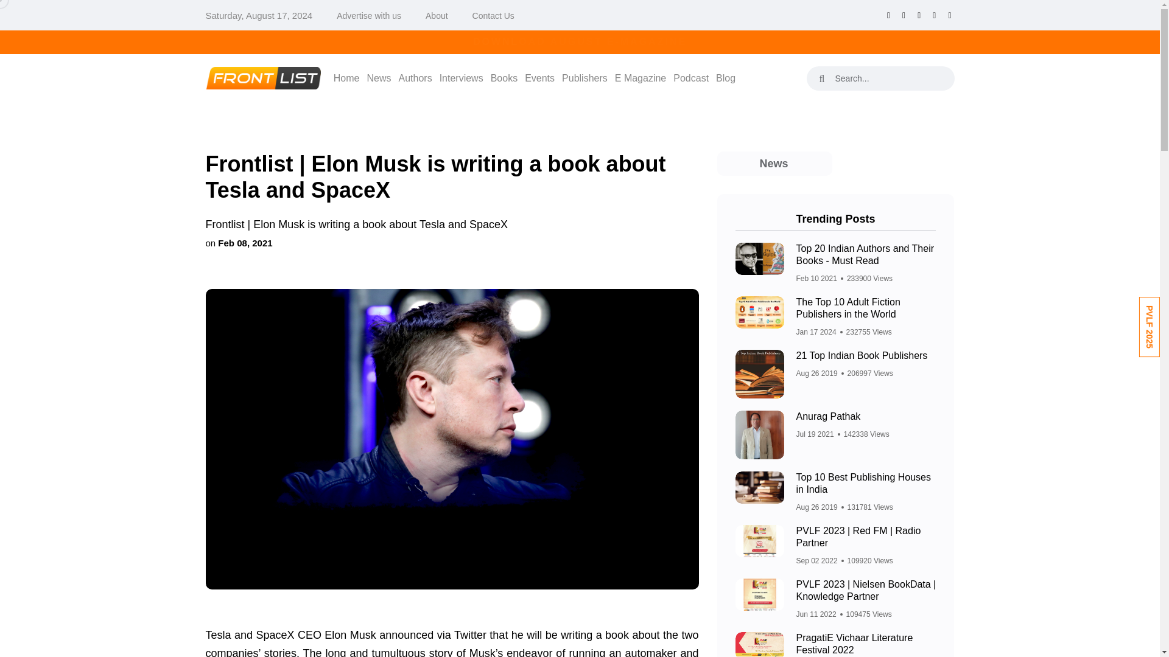  I want to click on Interviews, so click(462, 78).